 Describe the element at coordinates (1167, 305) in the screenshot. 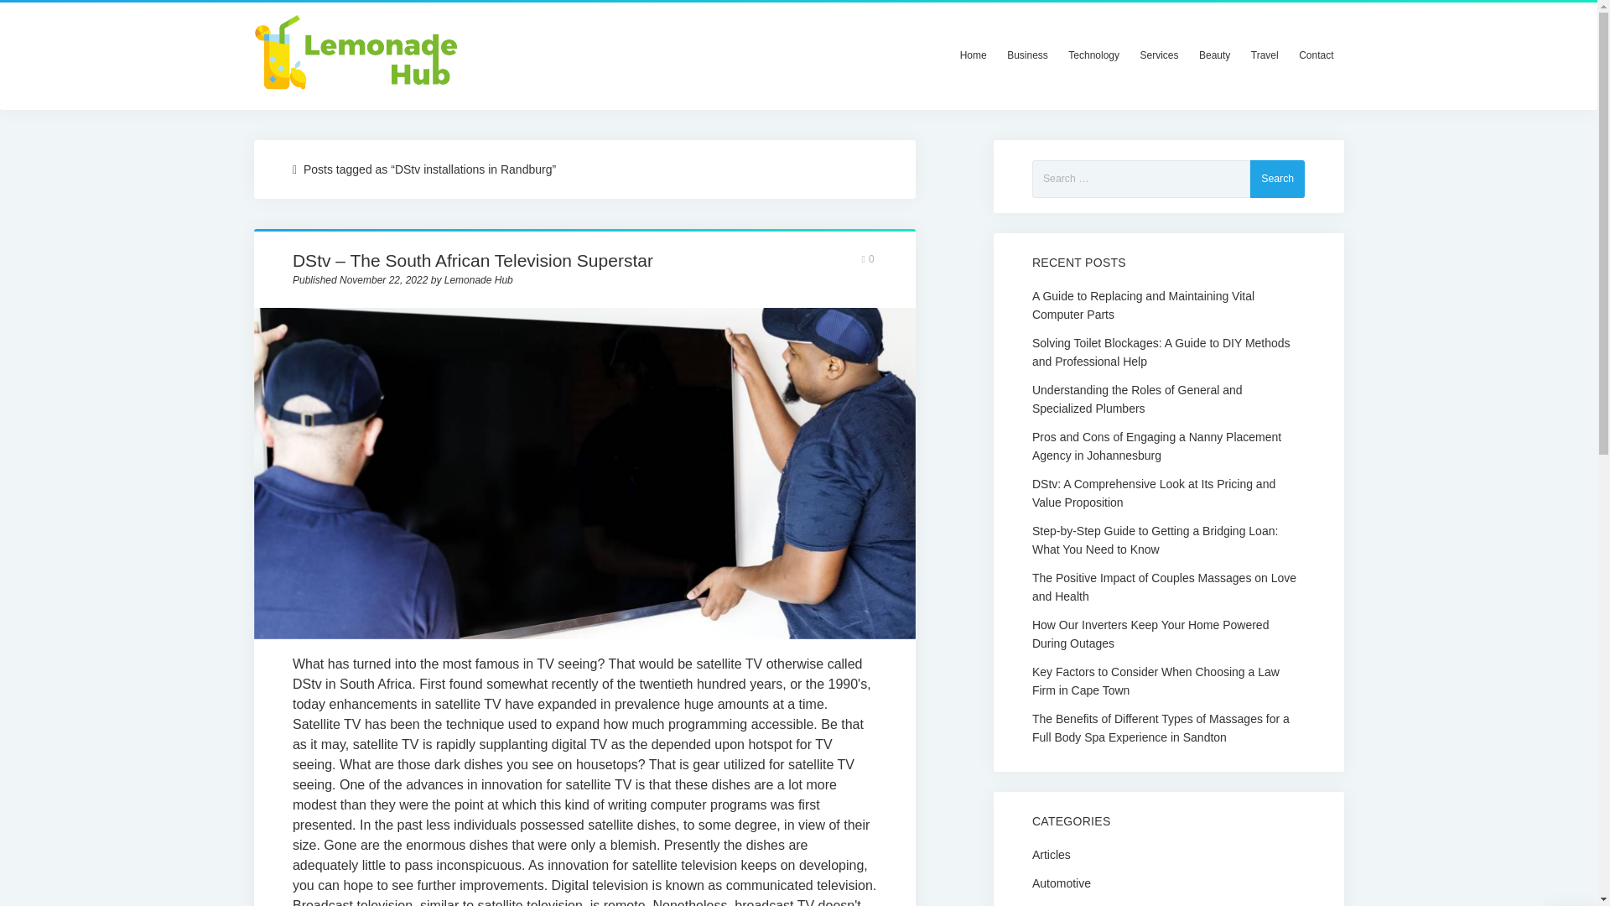

I see `A Guide to Replacing and Maintaining Vital Computer Parts` at that location.